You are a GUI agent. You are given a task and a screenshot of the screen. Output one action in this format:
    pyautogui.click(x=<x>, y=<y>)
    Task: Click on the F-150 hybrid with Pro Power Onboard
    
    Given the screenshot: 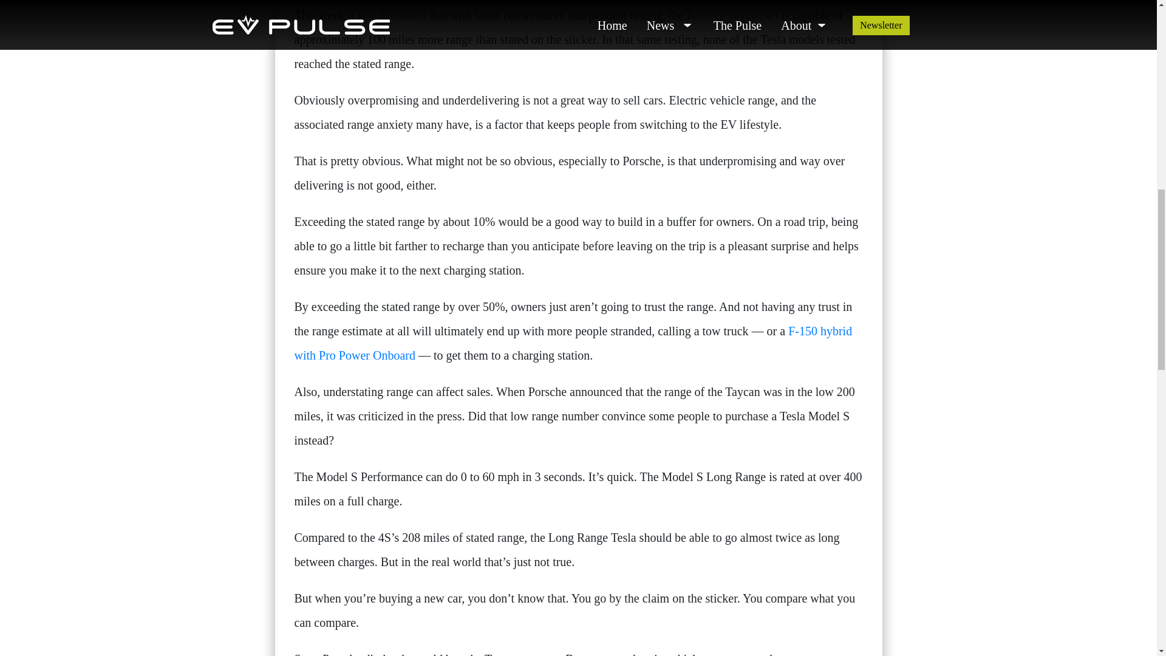 What is the action you would take?
    pyautogui.click(x=573, y=343)
    